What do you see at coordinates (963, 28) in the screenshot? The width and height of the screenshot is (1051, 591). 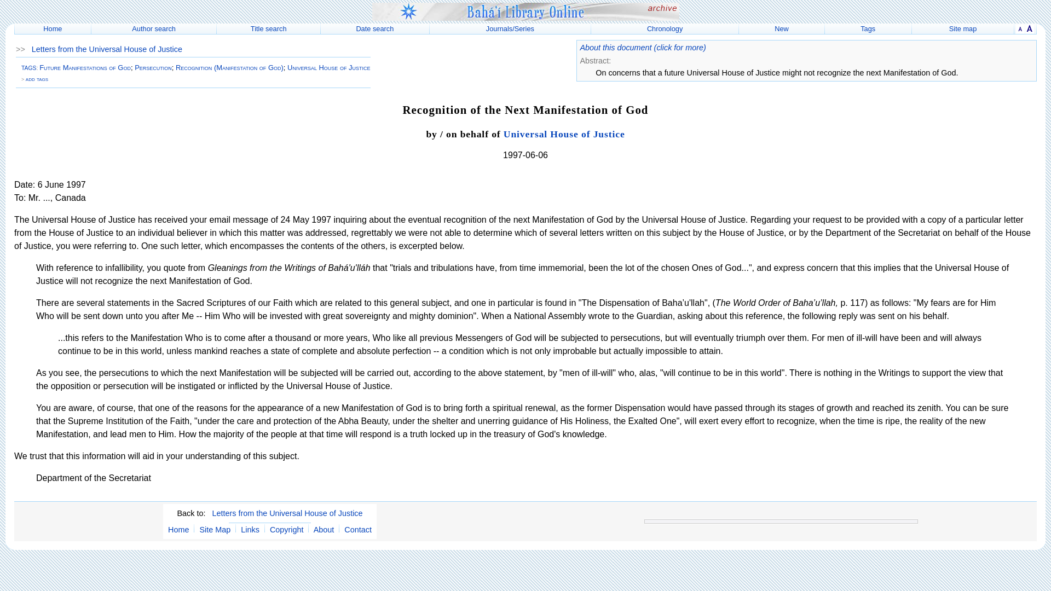 I see `Site map` at bounding box center [963, 28].